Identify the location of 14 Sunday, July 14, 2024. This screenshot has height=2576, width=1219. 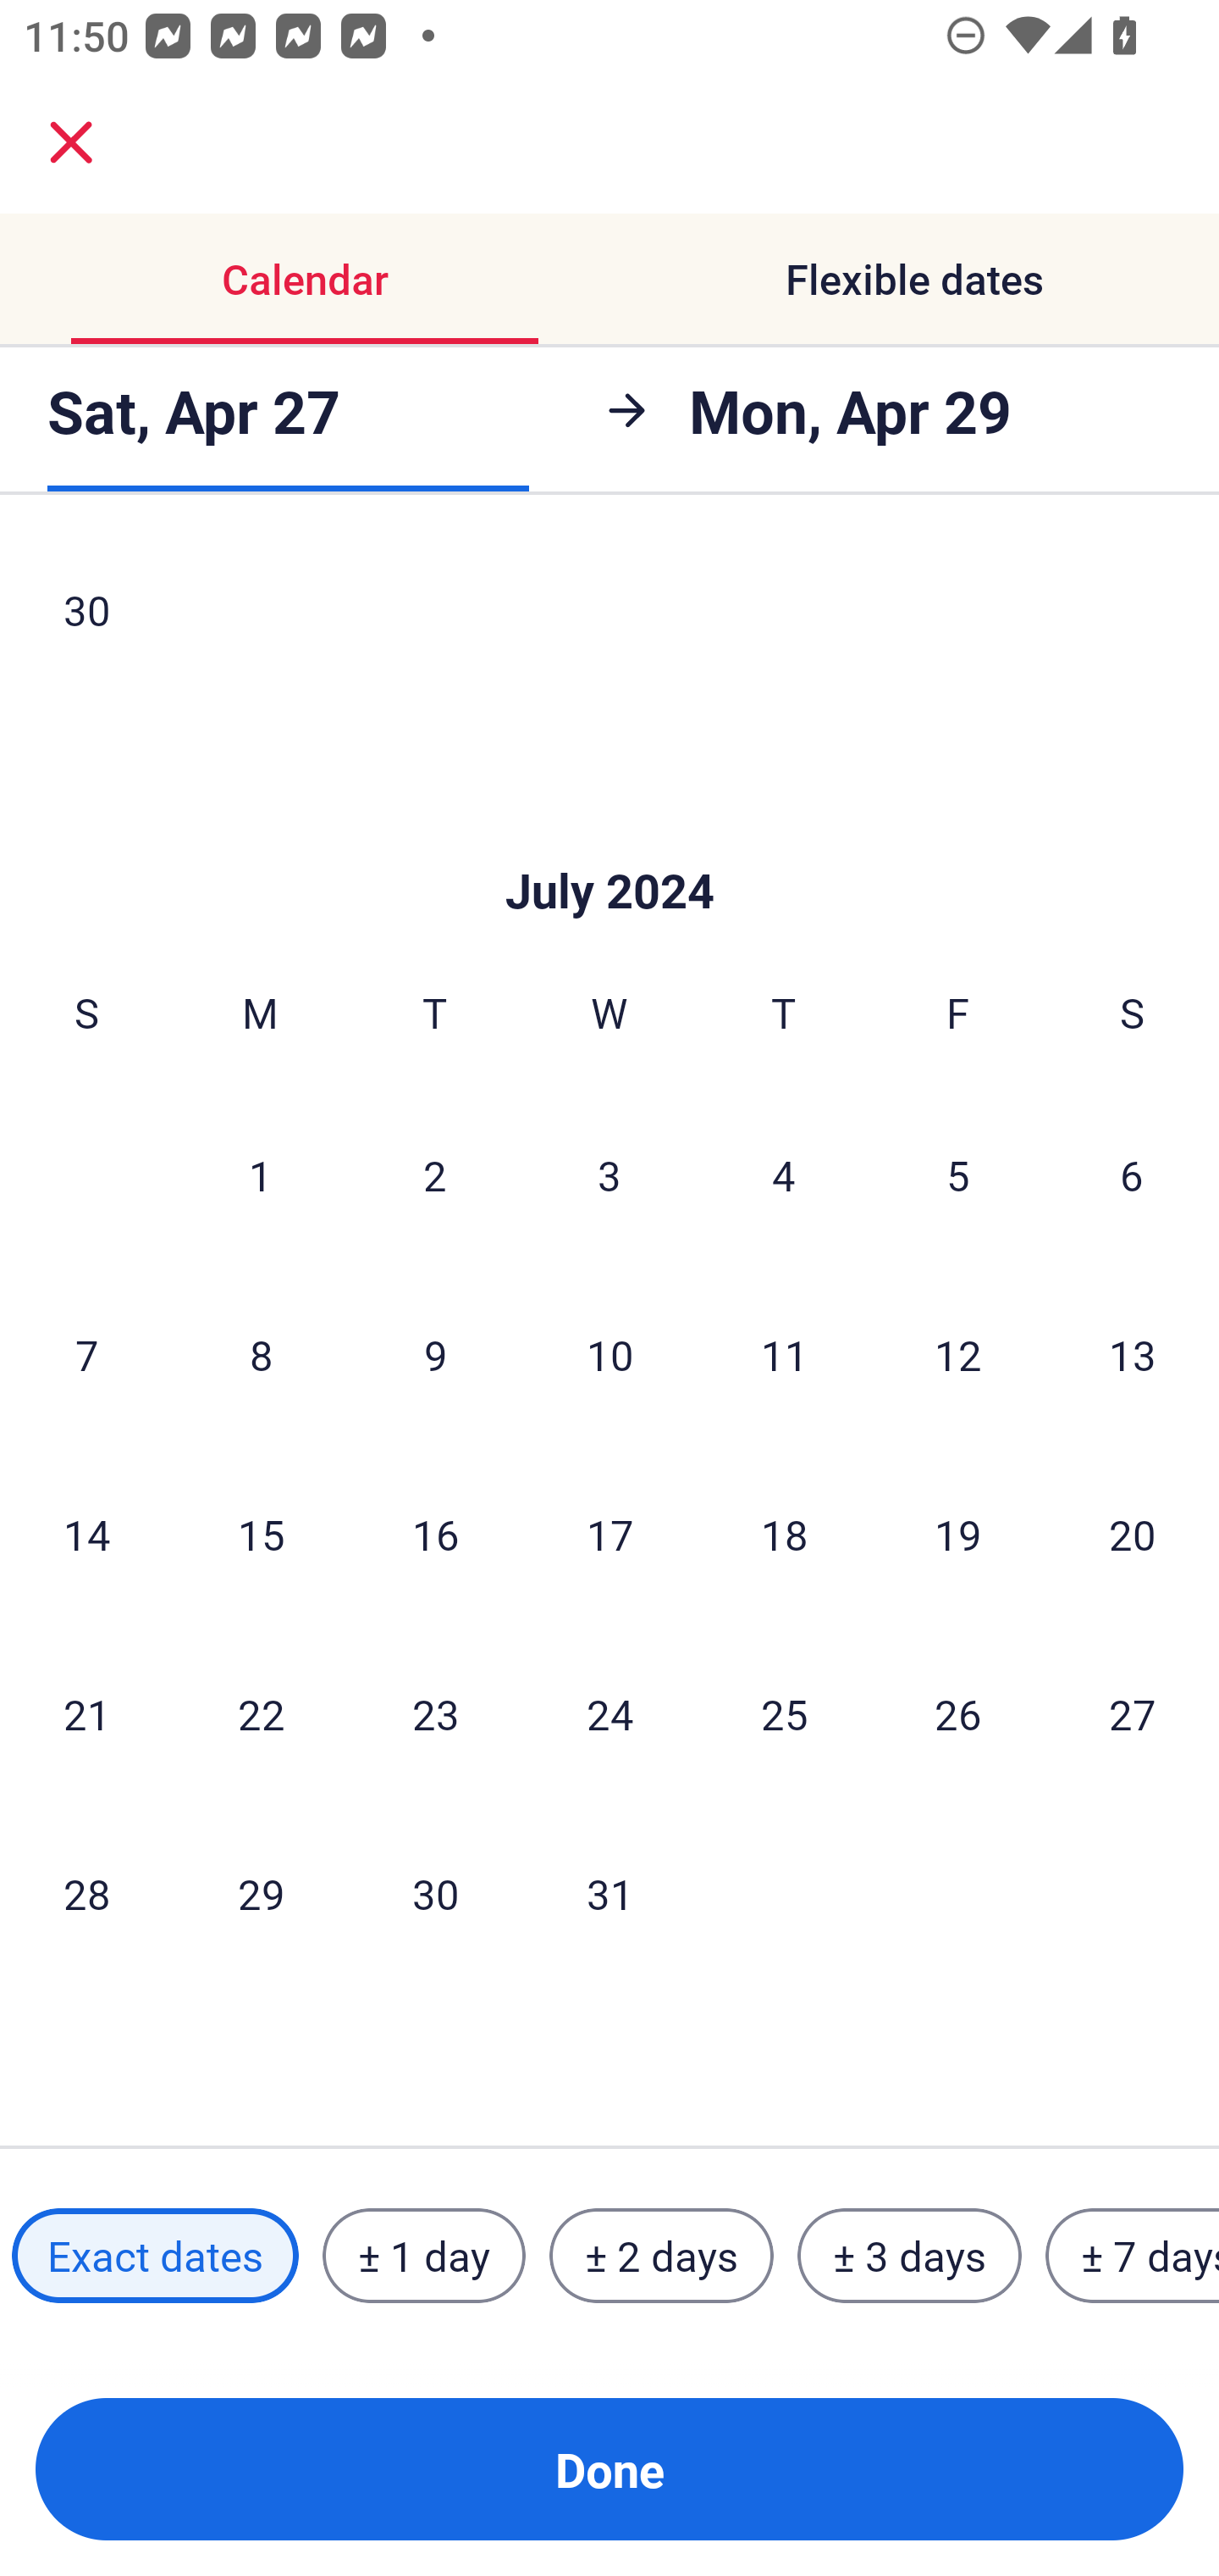
(86, 1534).